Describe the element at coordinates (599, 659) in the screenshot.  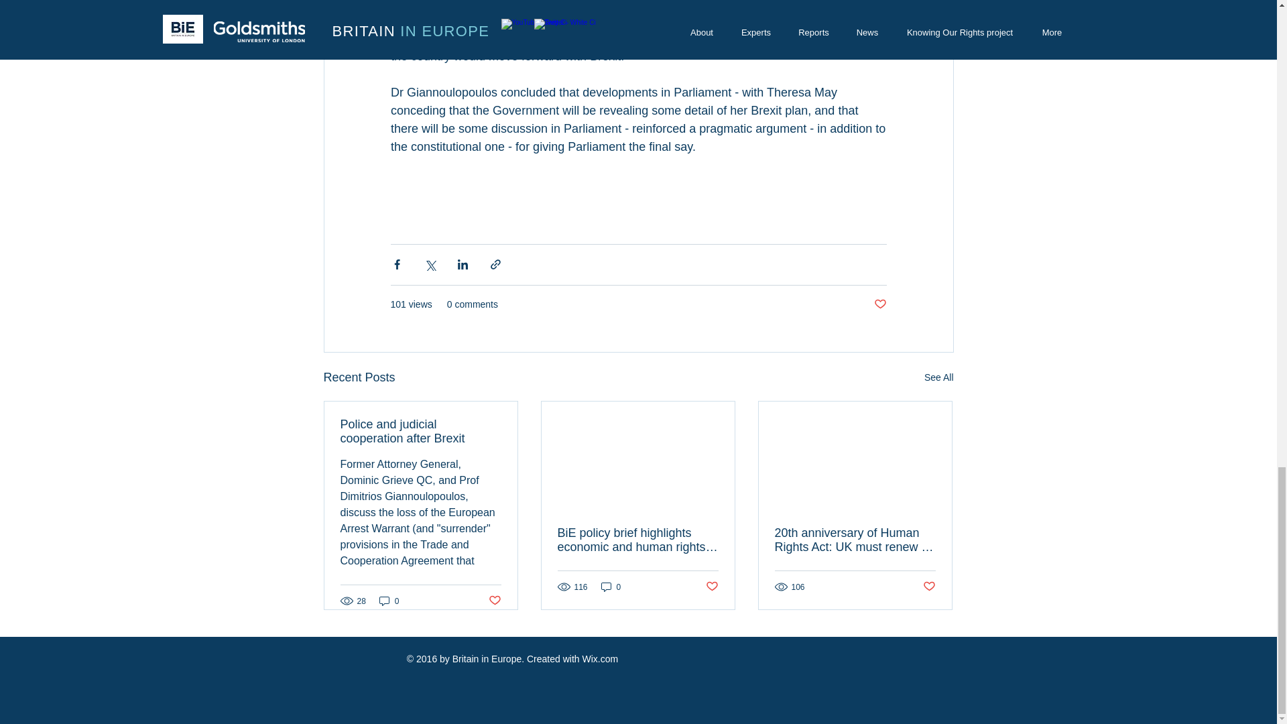
I see `Wix.com` at that location.